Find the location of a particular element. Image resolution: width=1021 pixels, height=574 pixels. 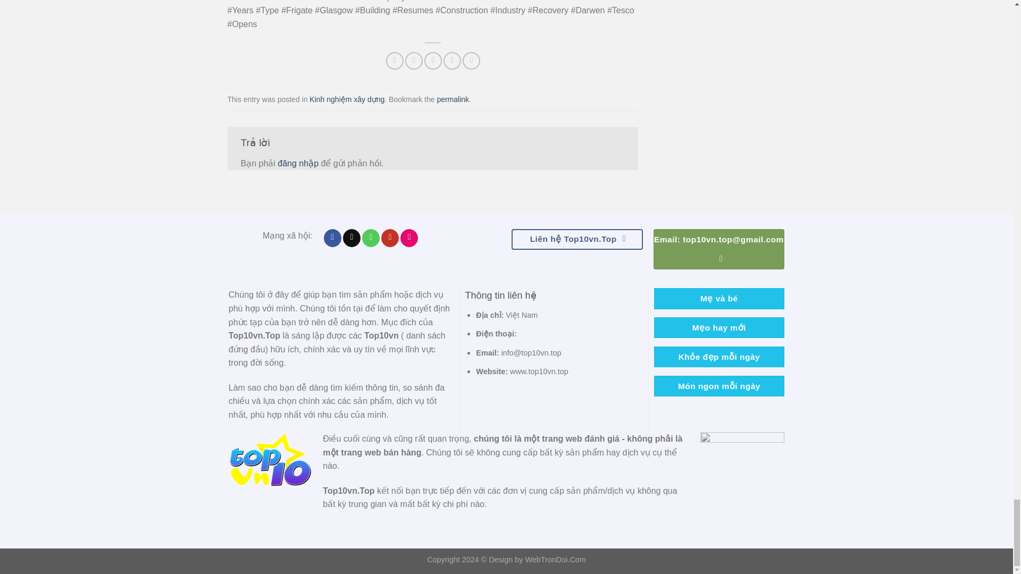

Email to a Friend is located at coordinates (433, 61).